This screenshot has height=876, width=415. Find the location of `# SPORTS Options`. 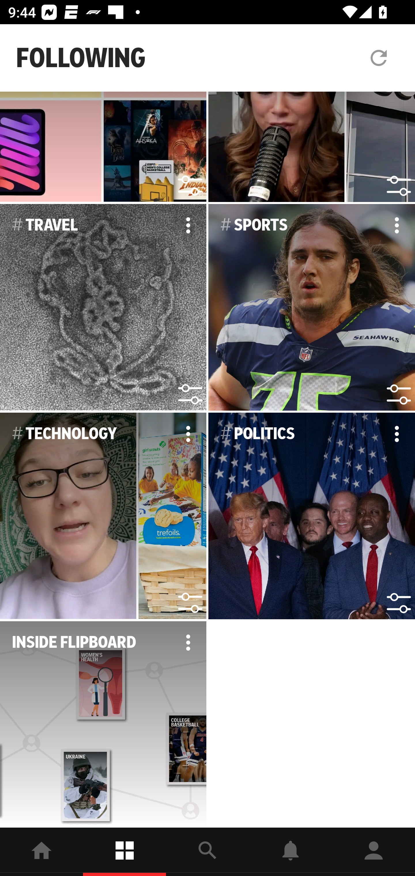

# SPORTS Options is located at coordinates (312, 307).